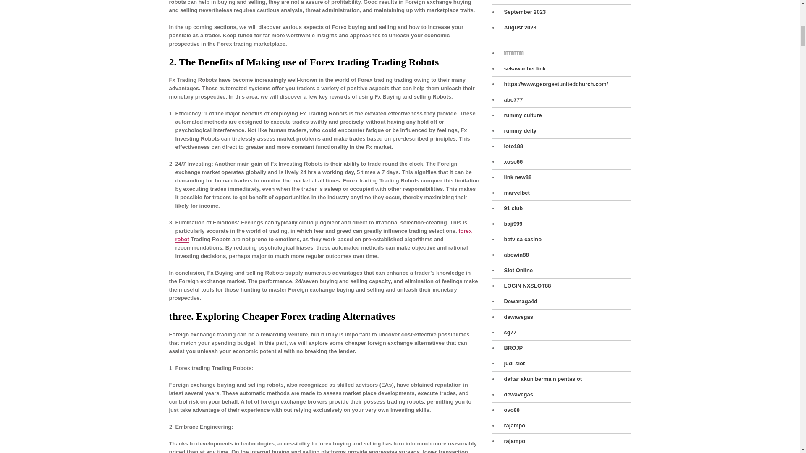 The height and width of the screenshot is (453, 806). Describe the element at coordinates (522, 12) in the screenshot. I see `September 2023` at that location.